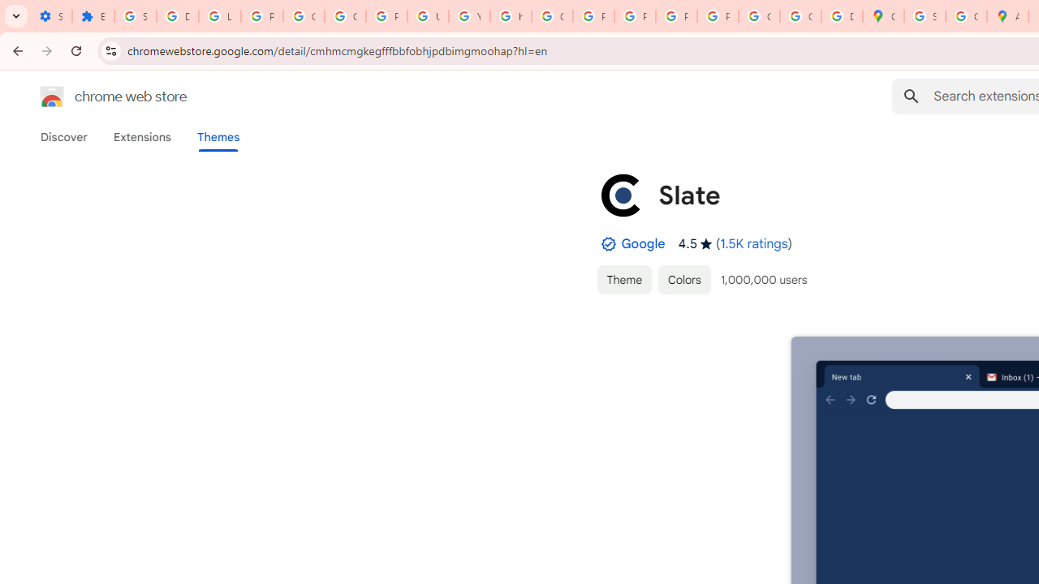 This screenshot has height=584, width=1039. Describe the element at coordinates (304, 16) in the screenshot. I see `Google Account Help` at that location.